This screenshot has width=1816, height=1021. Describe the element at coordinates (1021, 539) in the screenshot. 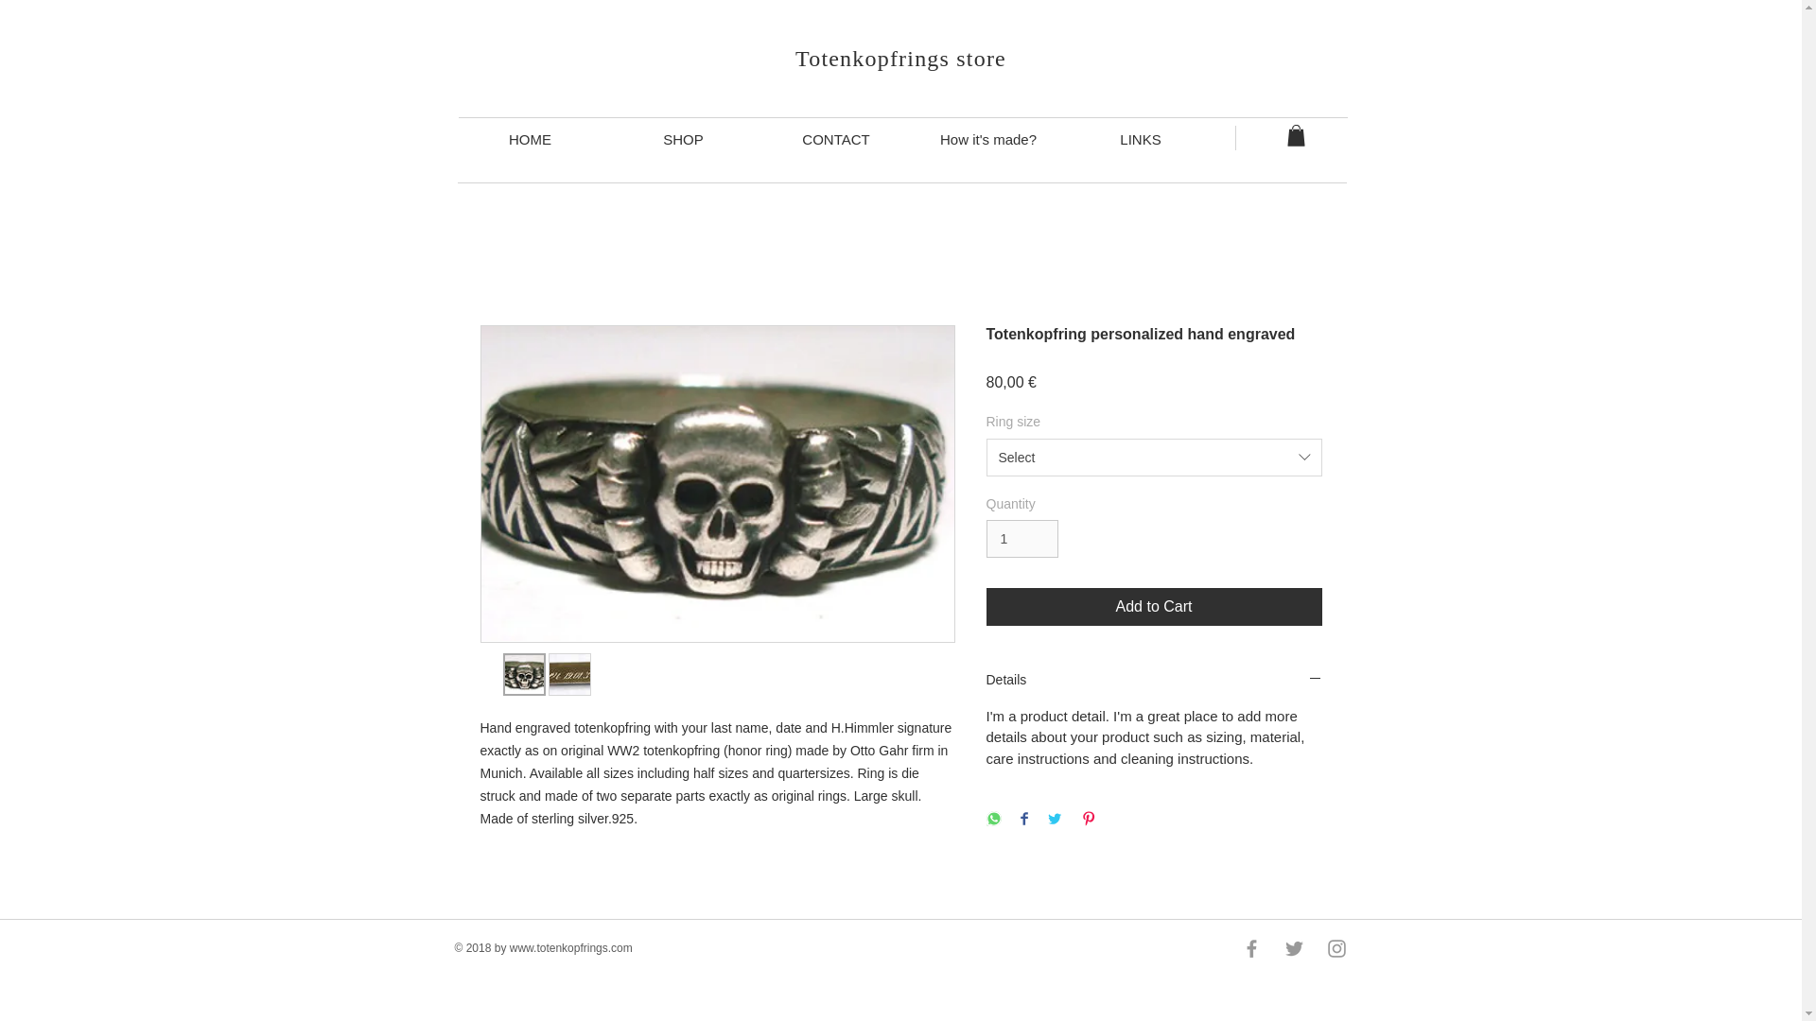

I see `1` at that location.